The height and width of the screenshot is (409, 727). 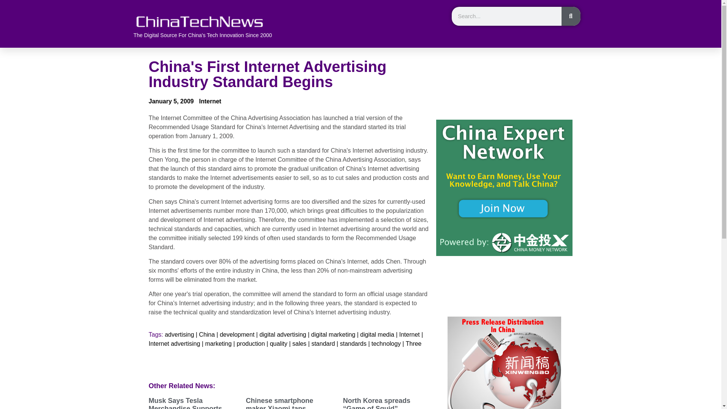 What do you see at coordinates (323, 344) in the screenshot?
I see `standard` at bounding box center [323, 344].